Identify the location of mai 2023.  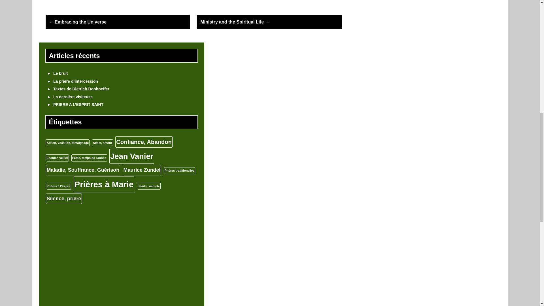
(386, 3).